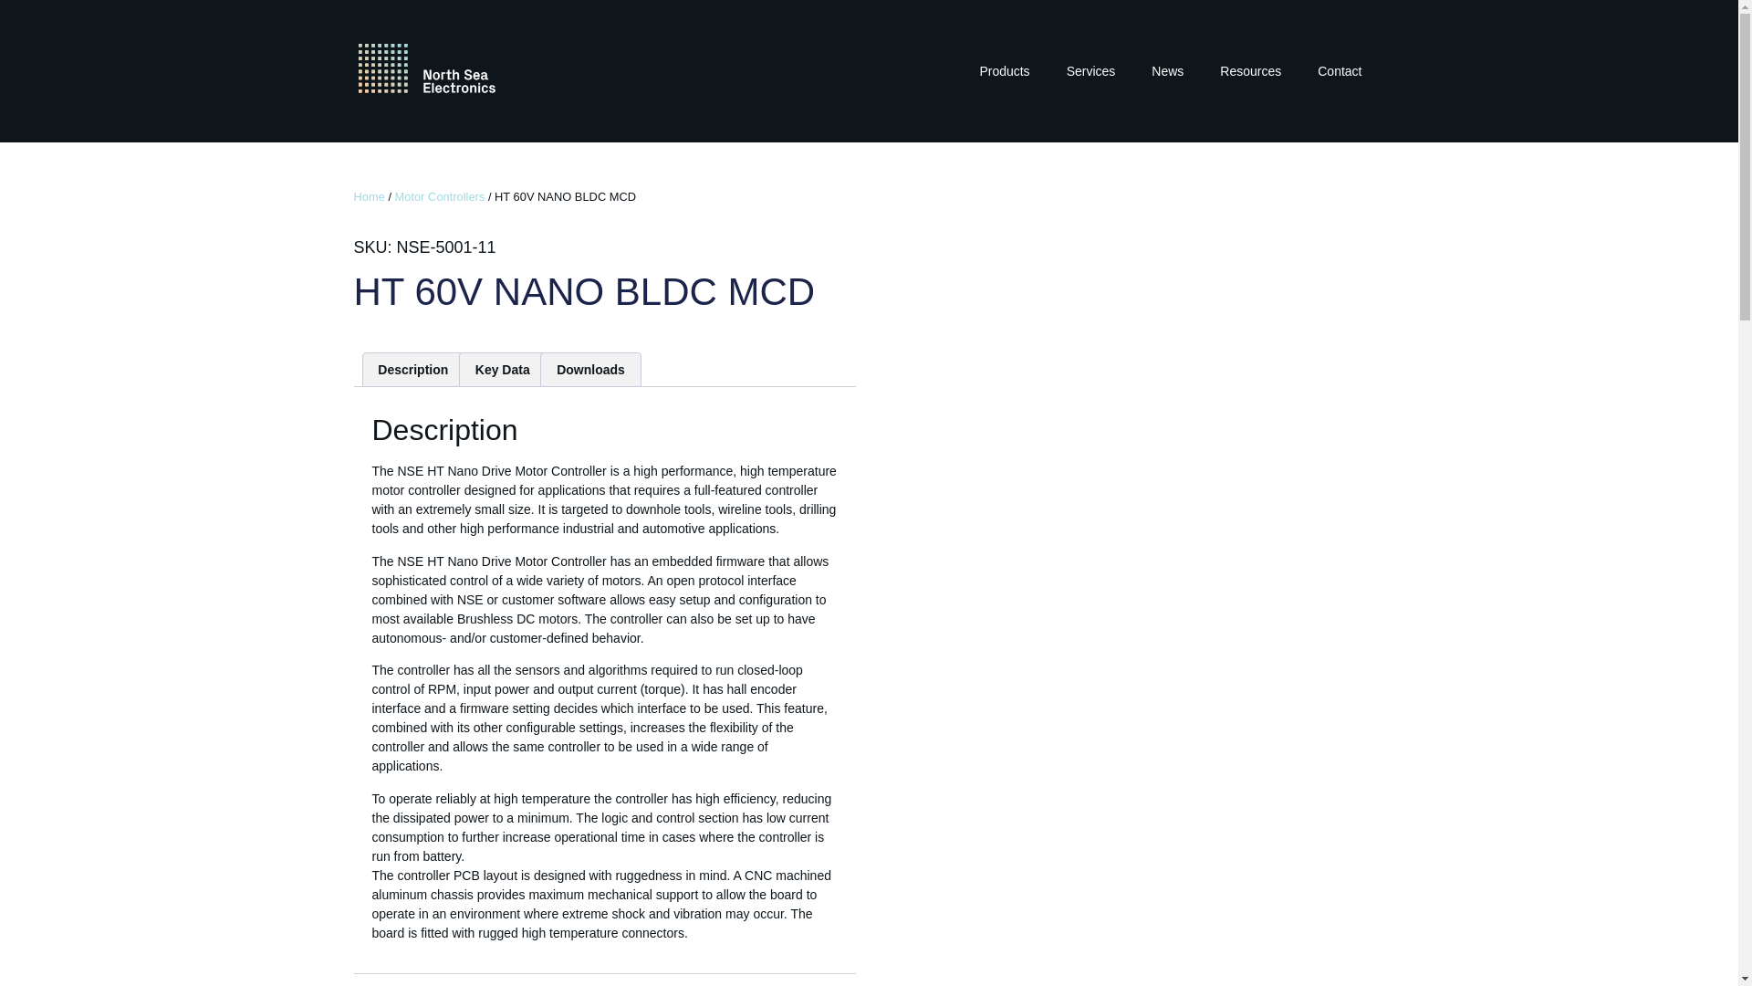 This screenshot has height=986, width=1752. What do you see at coordinates (1168, 71) in the screenshot?
I see `News` at bounding box center [1168, 71].